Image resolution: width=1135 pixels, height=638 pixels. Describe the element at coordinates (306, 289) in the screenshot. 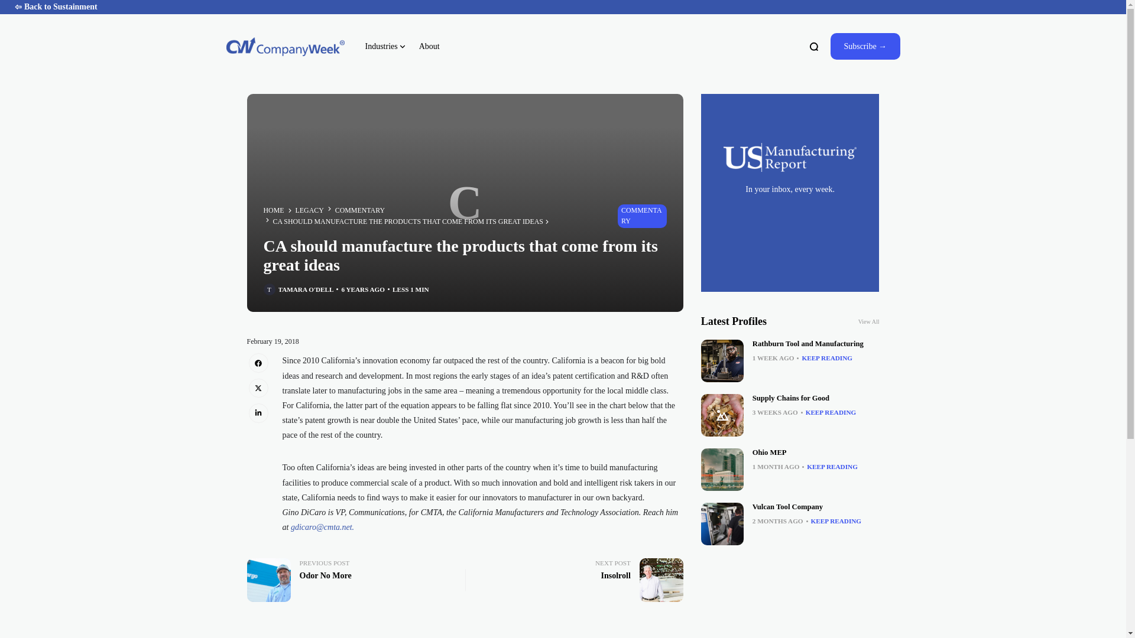

I see `HOME` at that location.